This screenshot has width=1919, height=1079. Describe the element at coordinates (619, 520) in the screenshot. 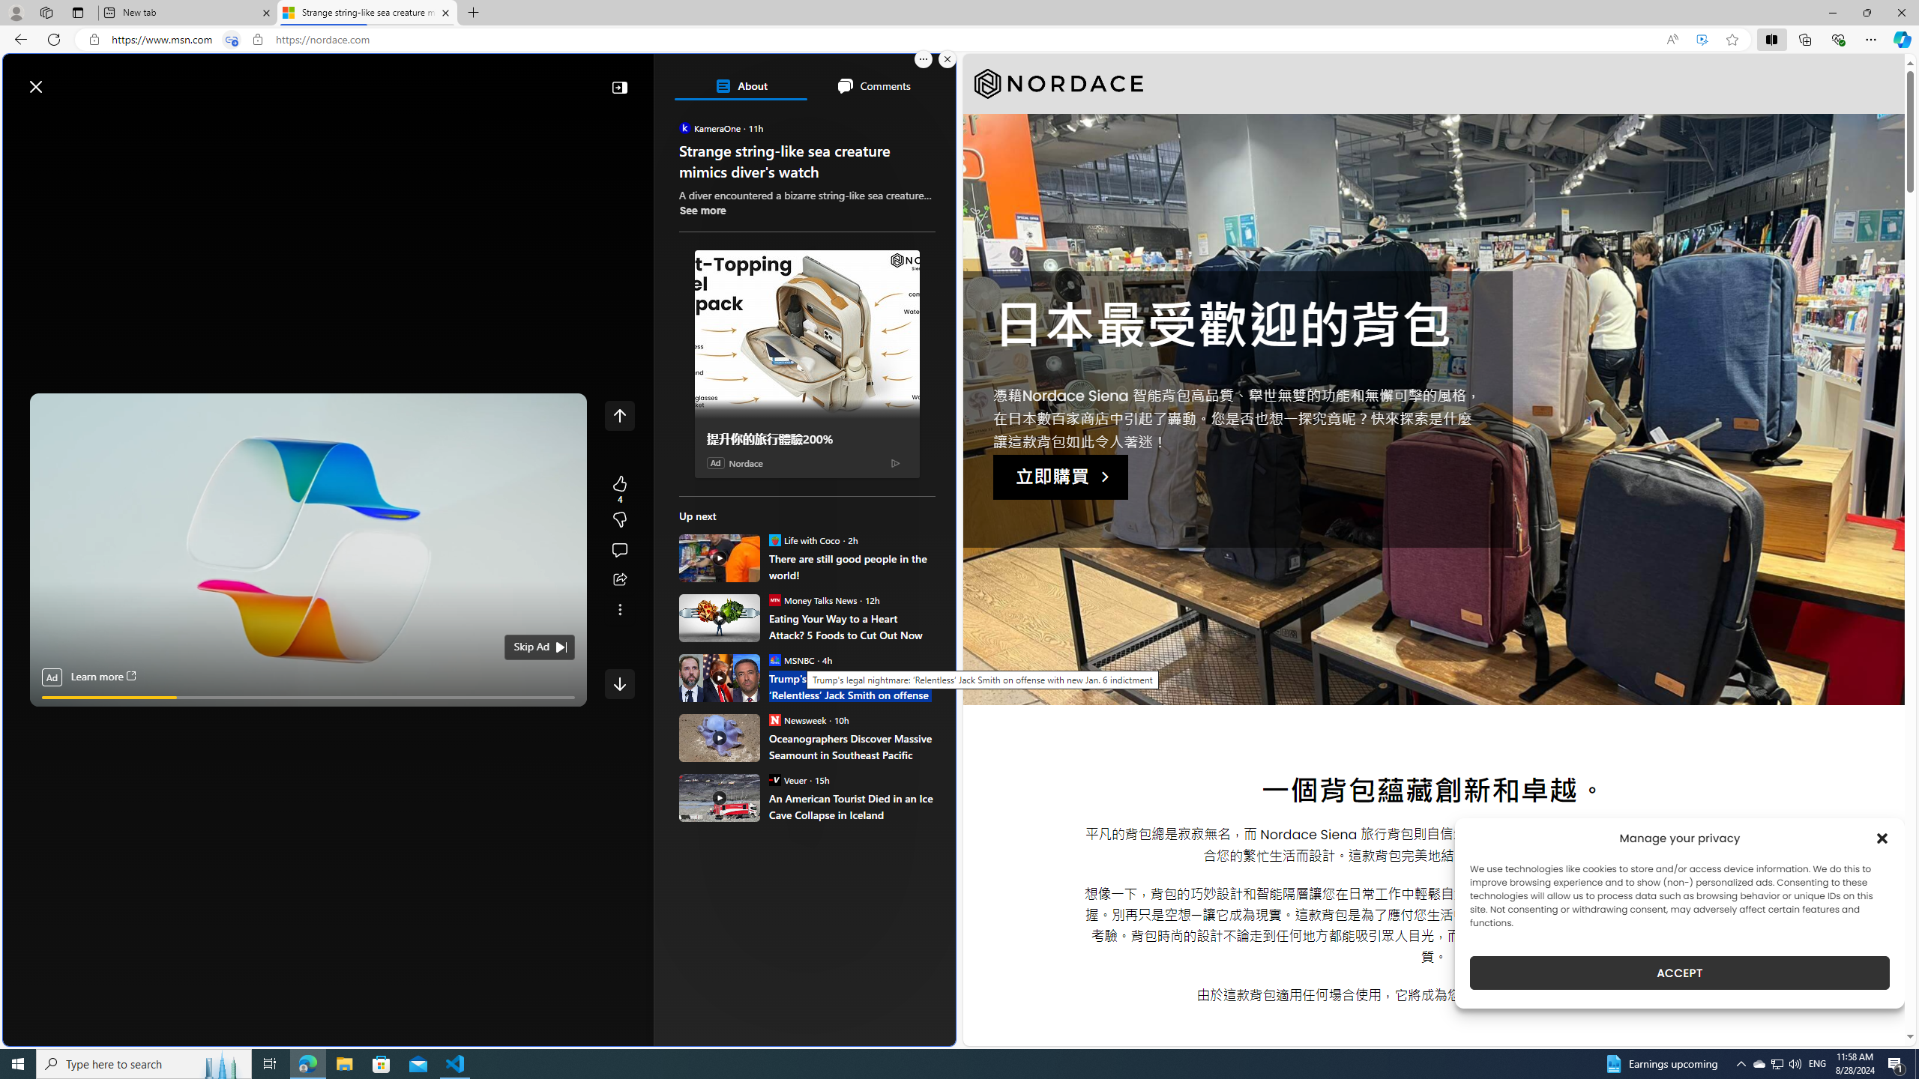

I see `Dislike` at that location.